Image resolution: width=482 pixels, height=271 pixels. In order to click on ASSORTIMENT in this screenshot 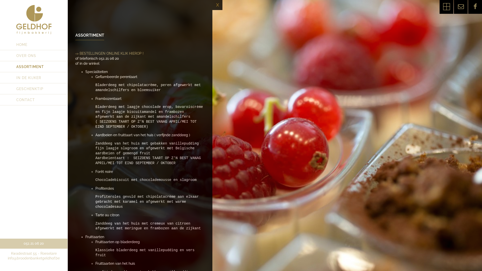, I will do `click(34, 67)`.